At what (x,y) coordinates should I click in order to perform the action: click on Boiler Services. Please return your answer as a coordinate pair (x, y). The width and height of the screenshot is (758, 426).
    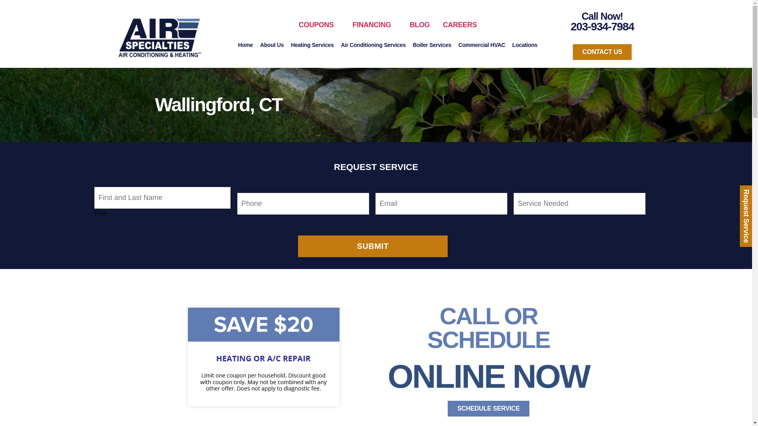
    Looking at the image, I should click on (432, 45).